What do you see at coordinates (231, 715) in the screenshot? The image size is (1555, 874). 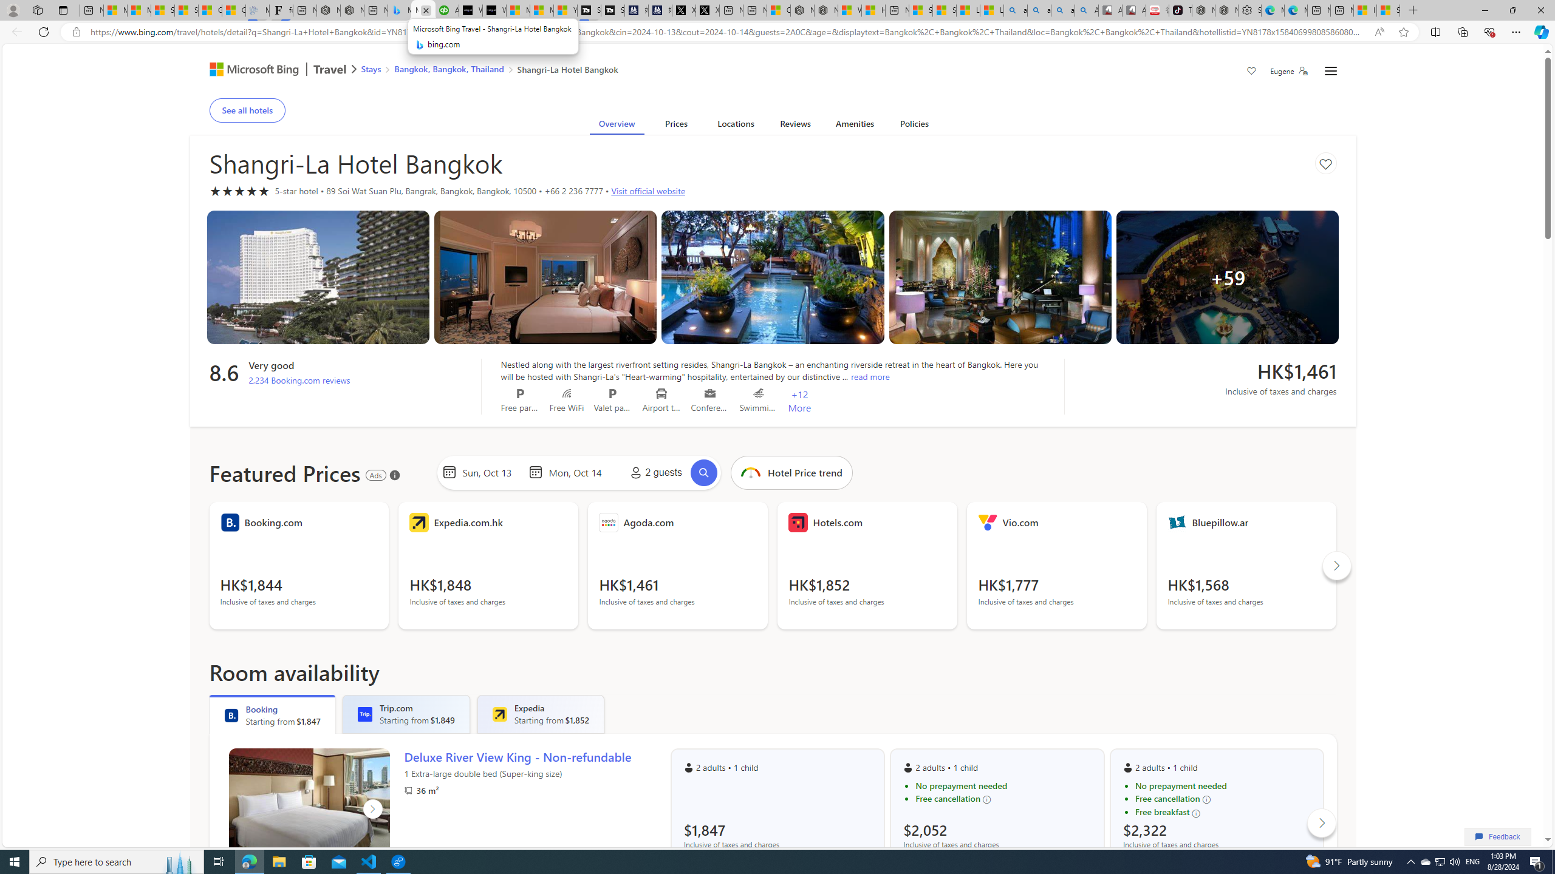 I see `Booking` at bounding box center [231, 715].